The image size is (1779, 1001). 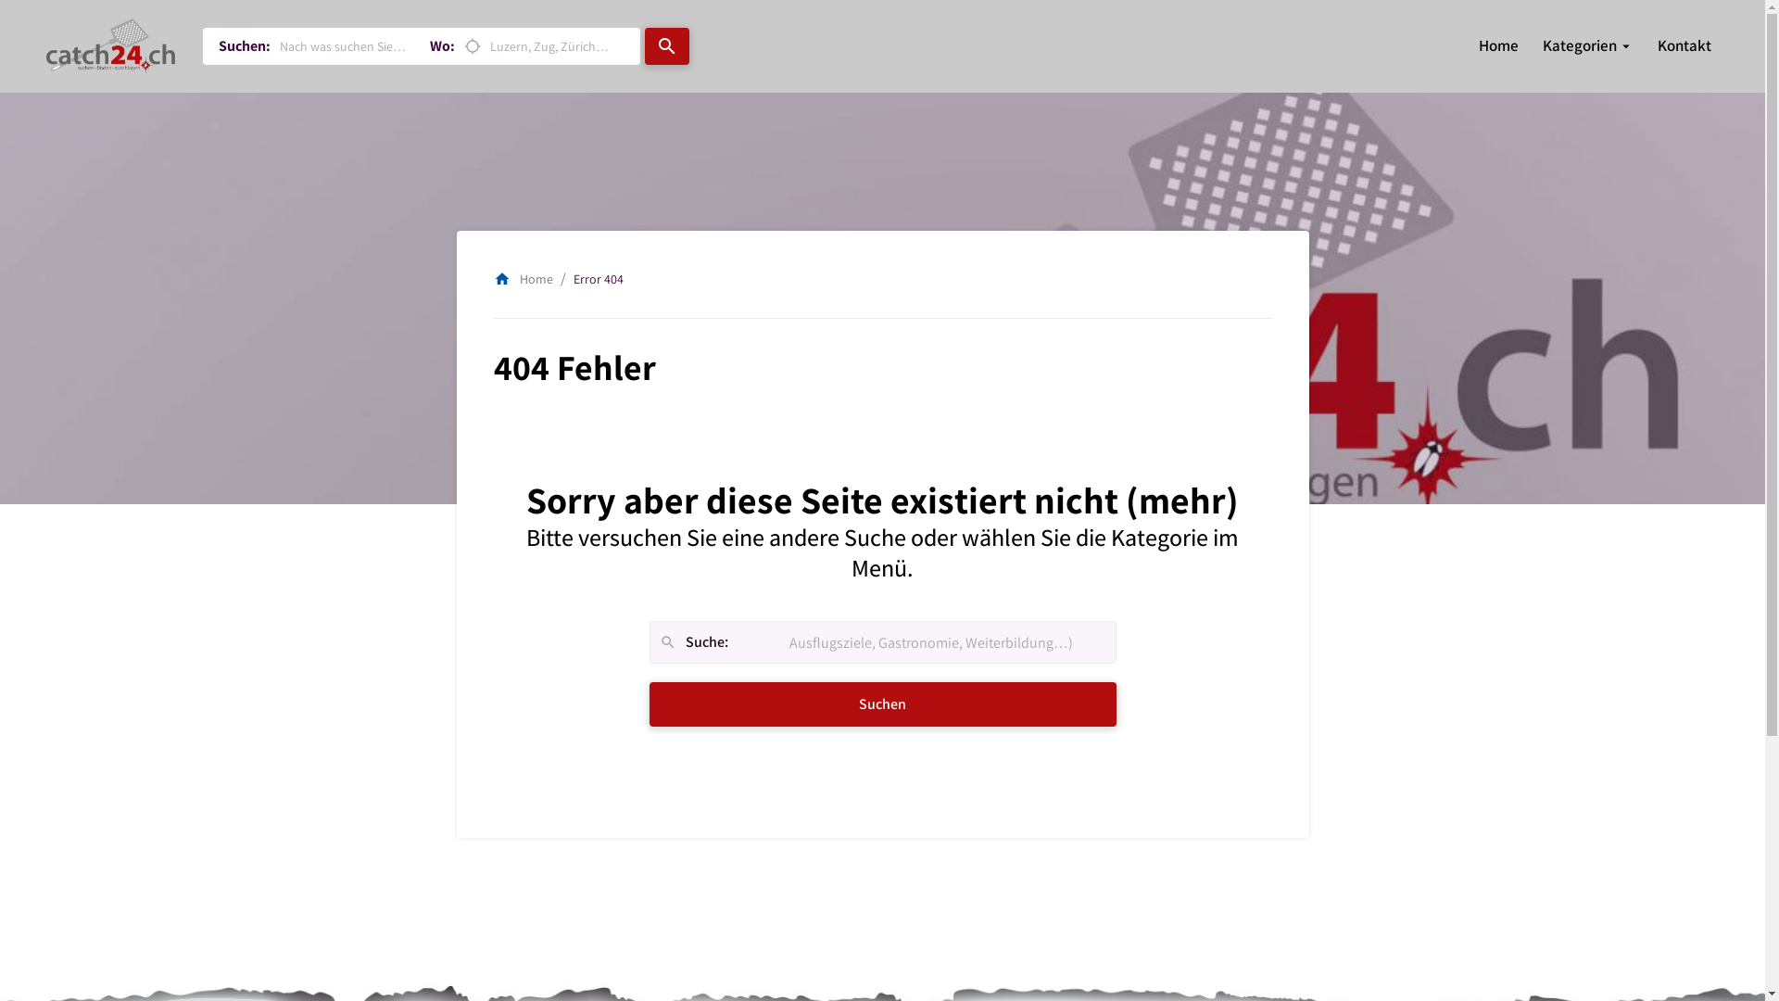 What do you see at coordinates (598, 279) in the screenshot?
I see `Error 404` at bounding box center [598, 279].